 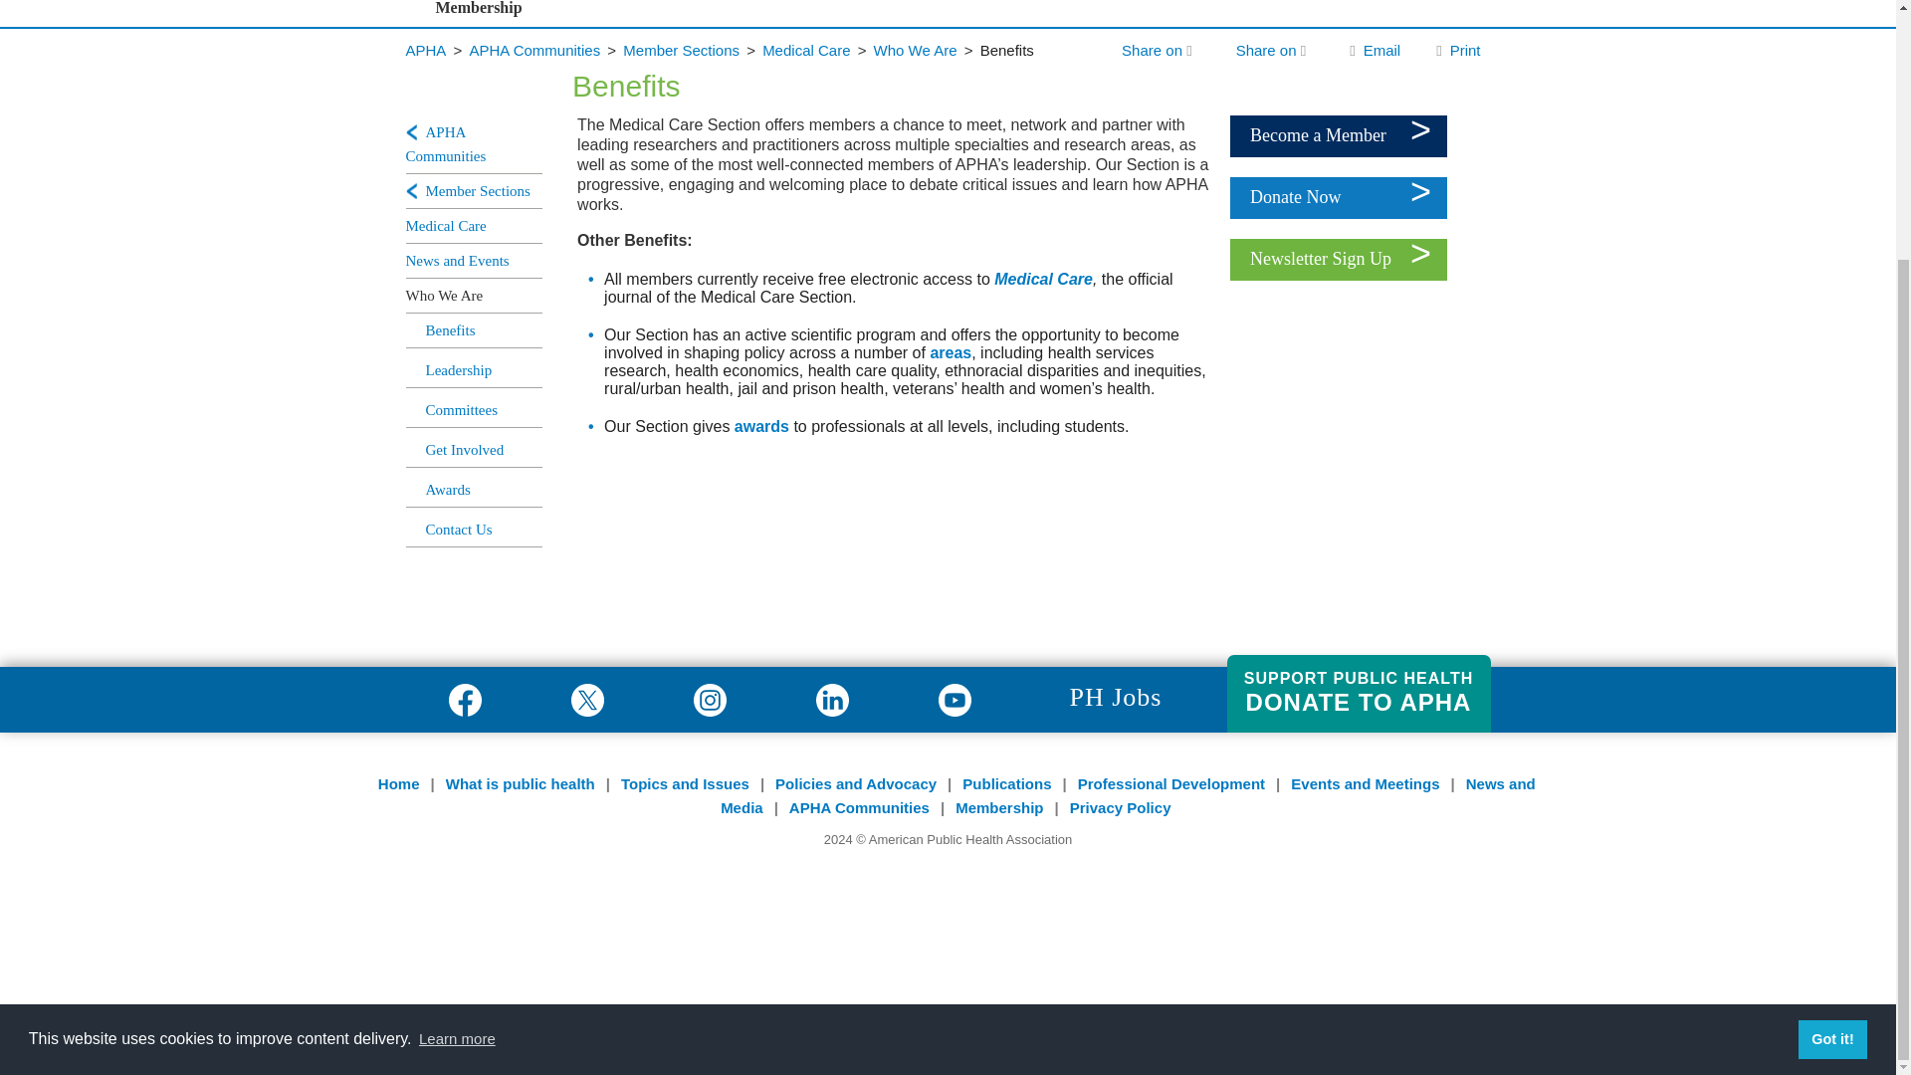 What do you see at coordinates (648, 27) in the screenshot?
I see `Racial Equity` at bounding box center [648, 27].